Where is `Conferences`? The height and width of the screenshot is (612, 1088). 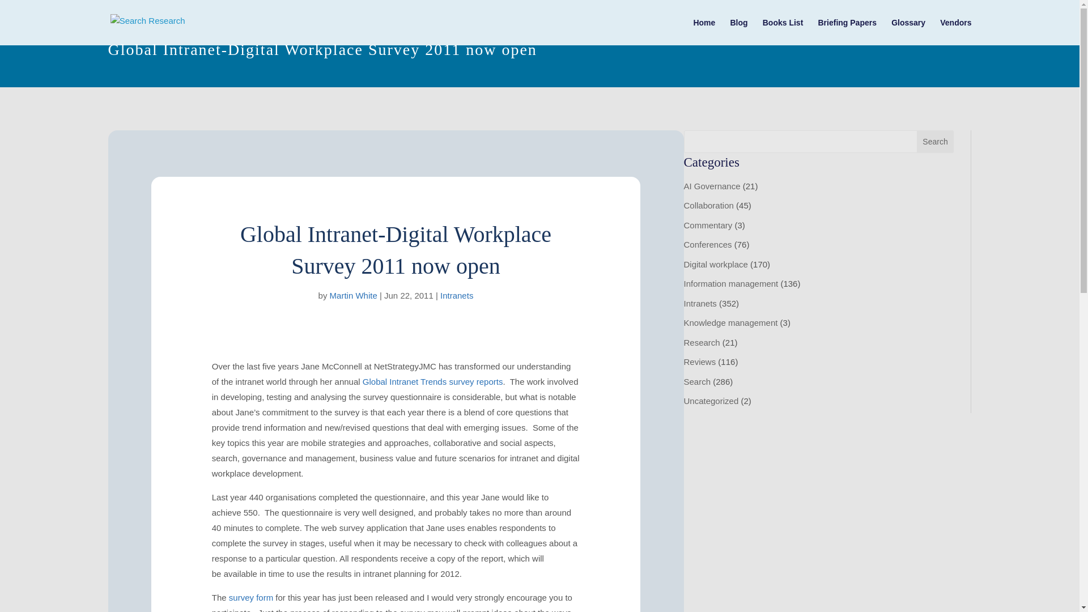
Conferences is located at coordinates (707, 244).